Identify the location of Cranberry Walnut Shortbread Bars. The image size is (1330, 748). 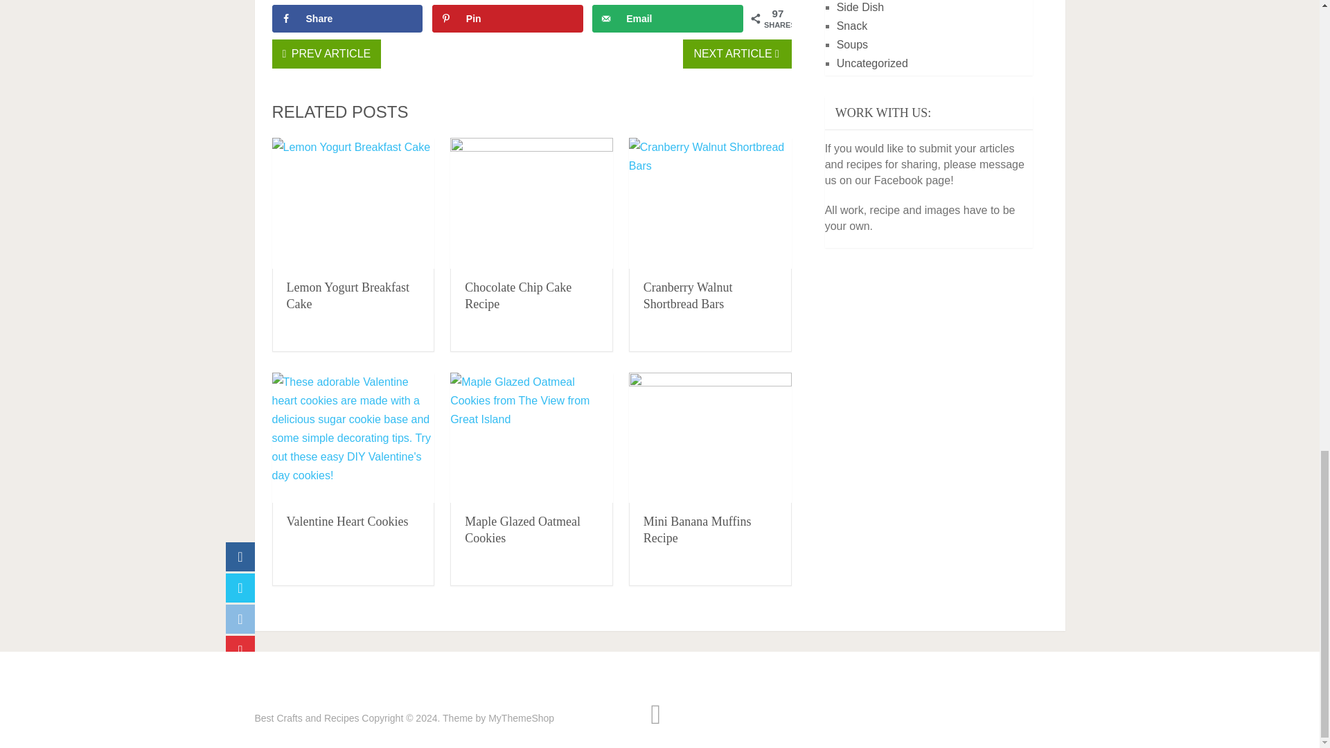
(710, 202).